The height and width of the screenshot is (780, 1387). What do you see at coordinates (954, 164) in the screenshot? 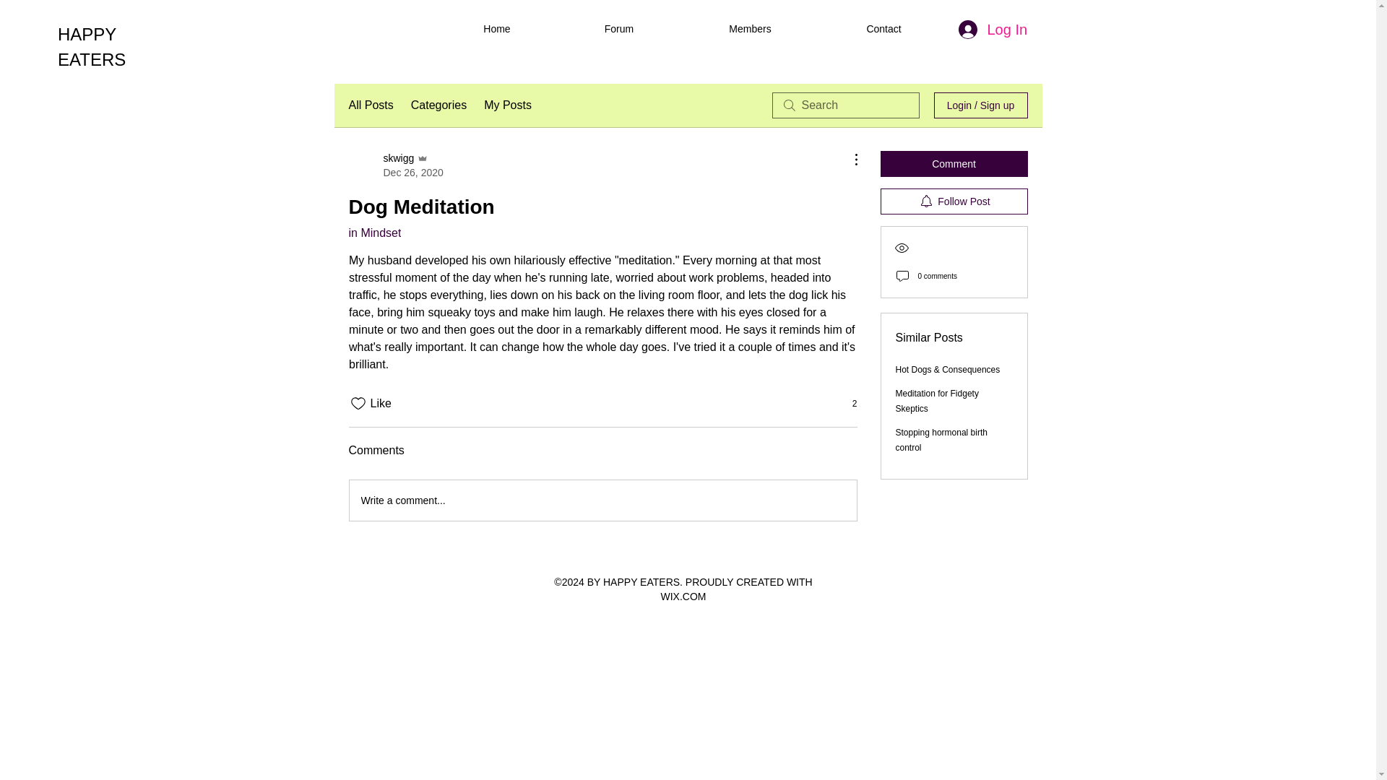
I see `Comment` at bounding box center [954, 164].